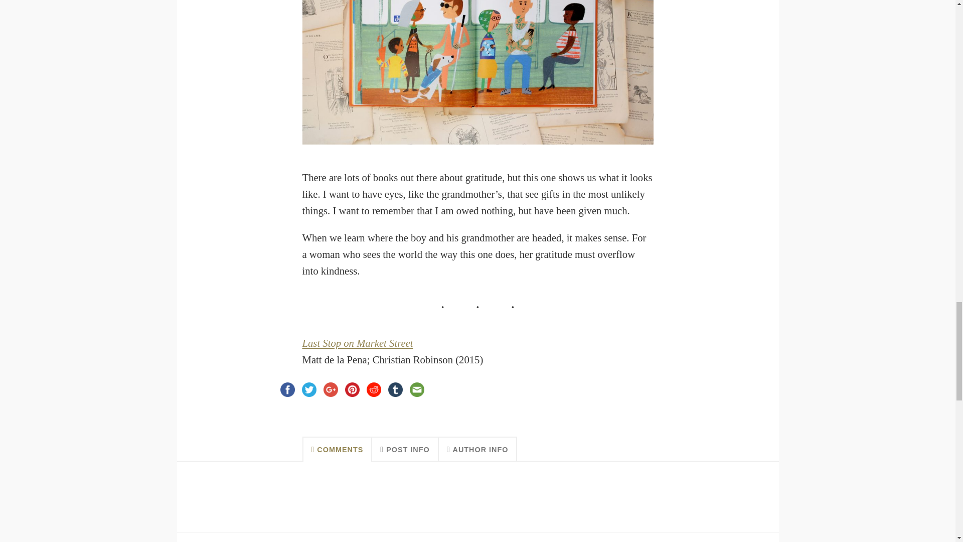 This screenshot has width=963, height=542. Describe the element at coordinates (357, 343) in the screenshot. I see `Last Stop on Market Street` at that location.